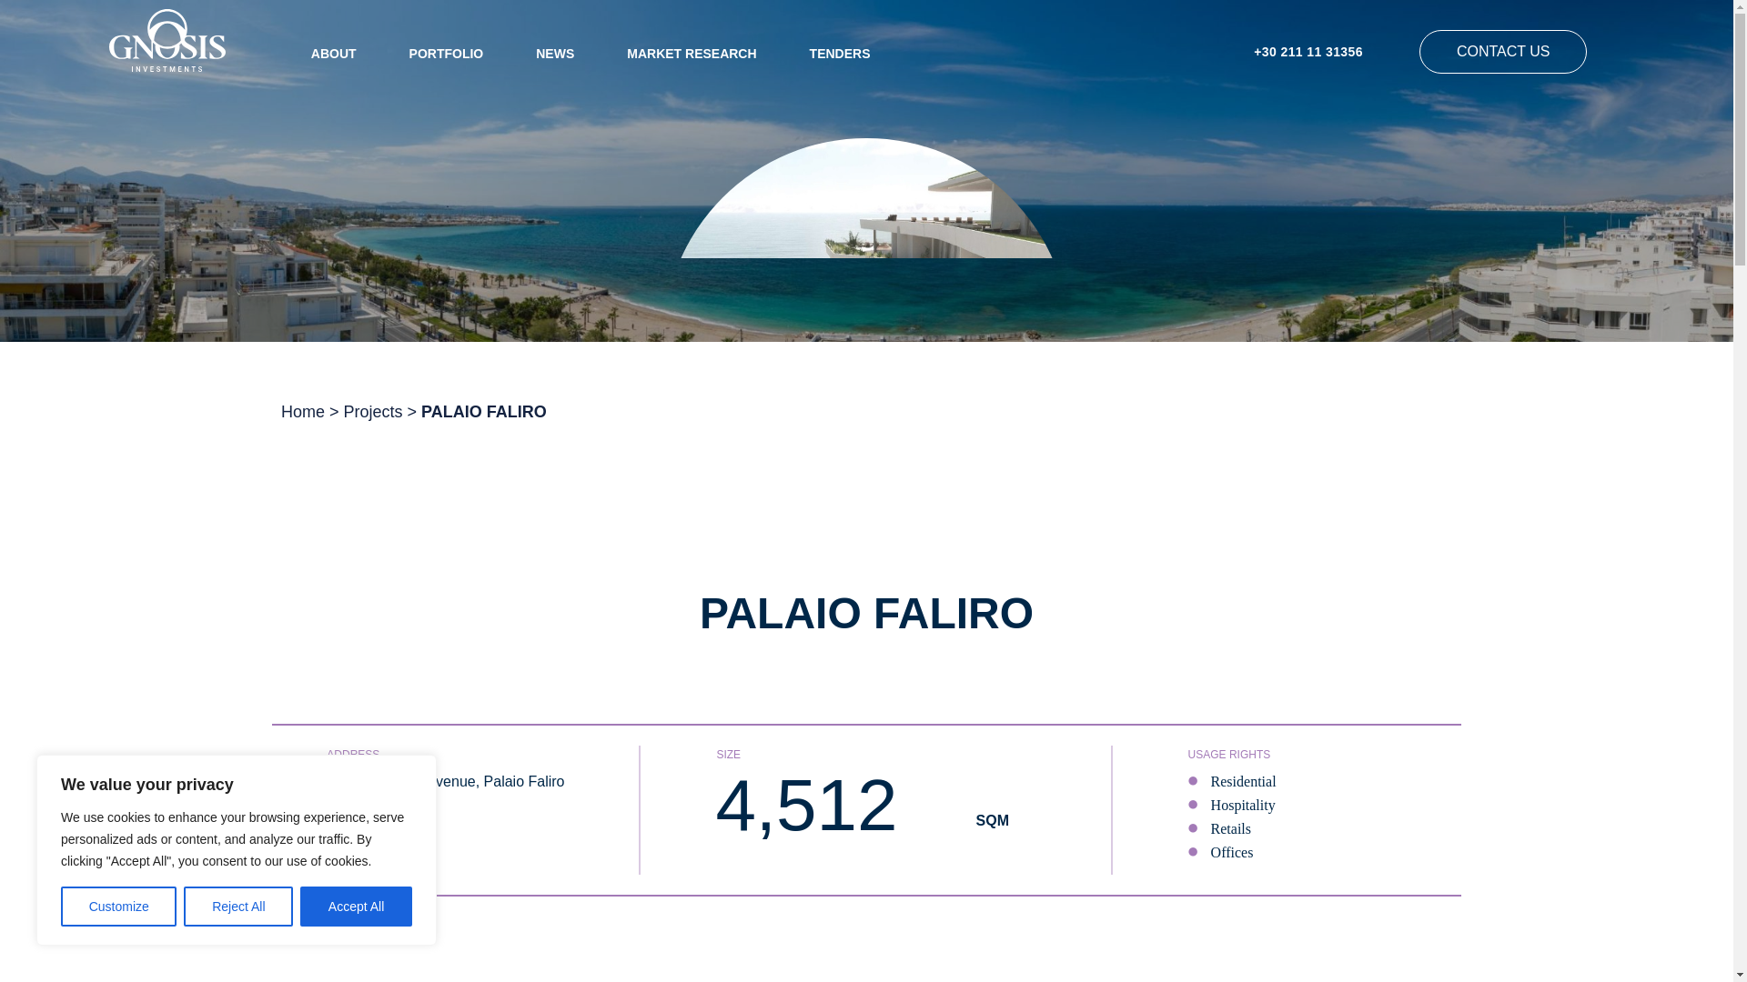 Image resolution: width=1747 pixels, height=982 pixels. Describe the element at coordinates (238, 907) in the screenshot. I see `Reject All` at that location.